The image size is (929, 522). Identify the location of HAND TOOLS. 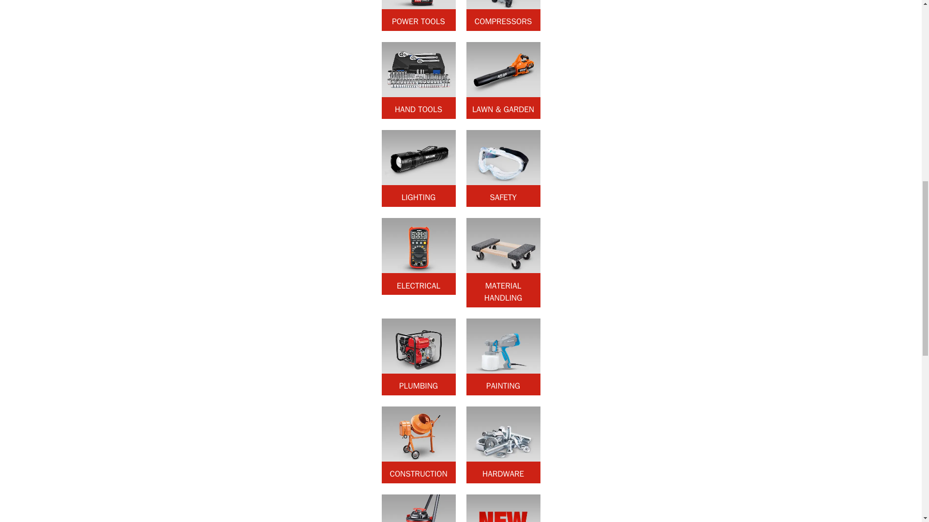
(418, 80).